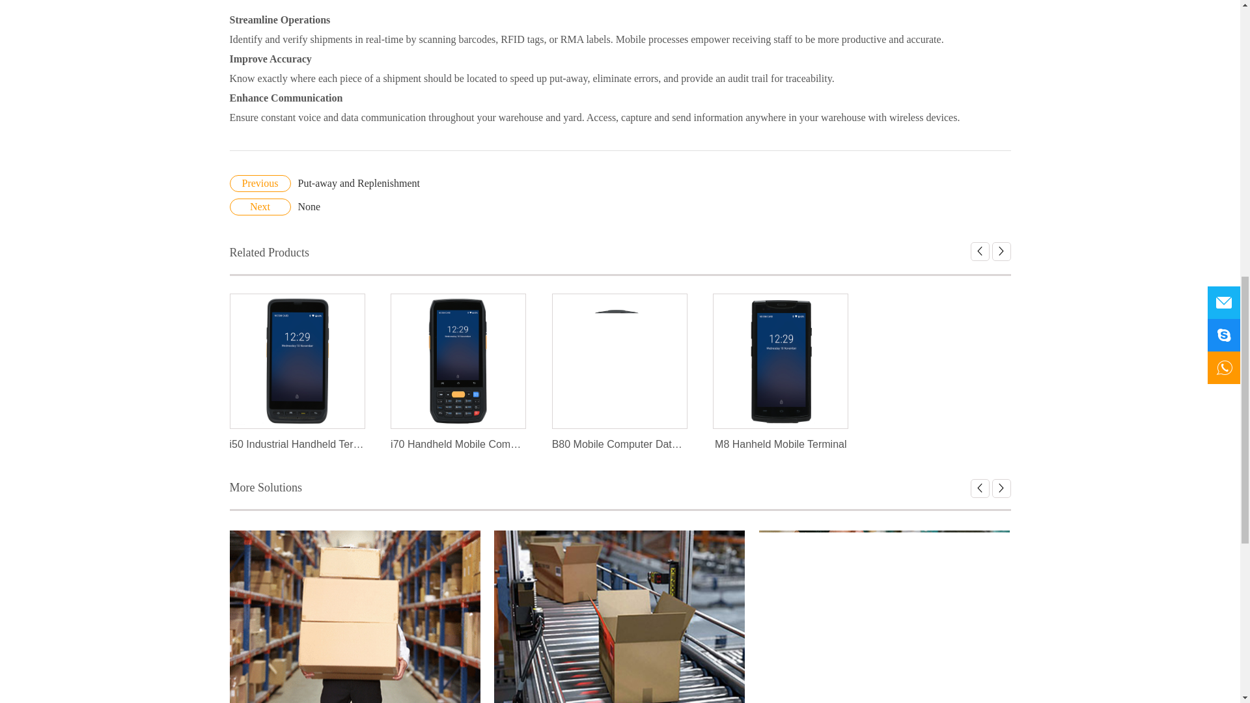 The image size is (1250, 703). What do you see at coordinates (297, 444) in the screenshot?
I see `i50 Industrial Handheld Terminal` at bounding box center [297, 444].